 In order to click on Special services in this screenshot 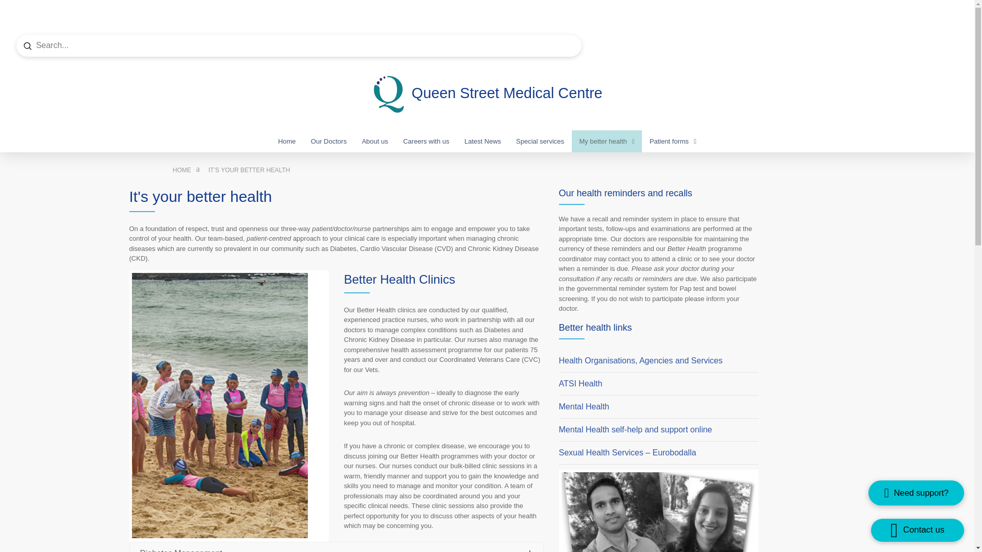, I will do `click(540, 141)`.